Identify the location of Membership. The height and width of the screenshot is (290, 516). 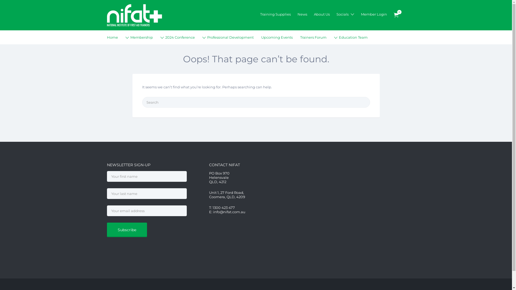
(141, 37).